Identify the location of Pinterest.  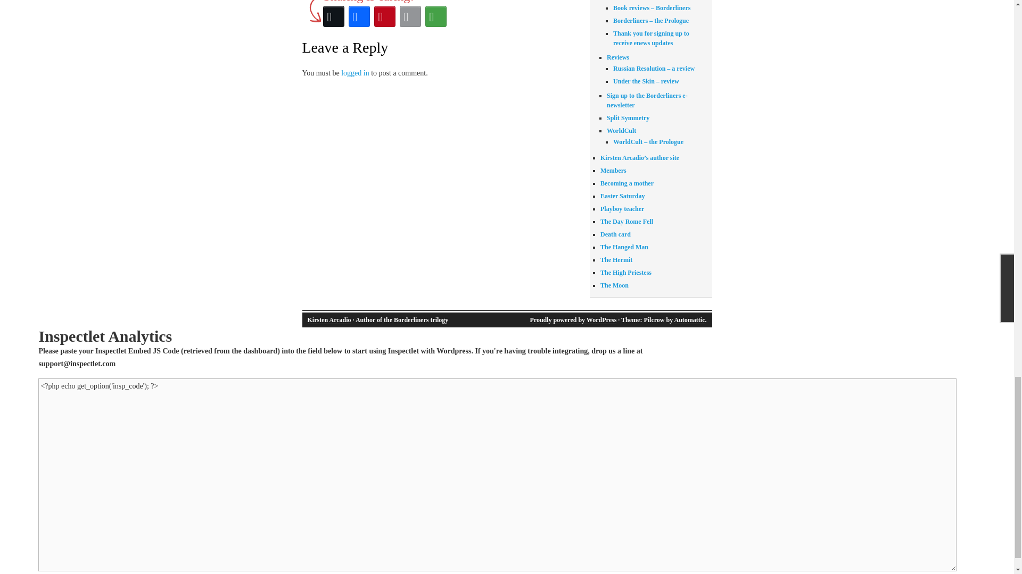
(384, 16).